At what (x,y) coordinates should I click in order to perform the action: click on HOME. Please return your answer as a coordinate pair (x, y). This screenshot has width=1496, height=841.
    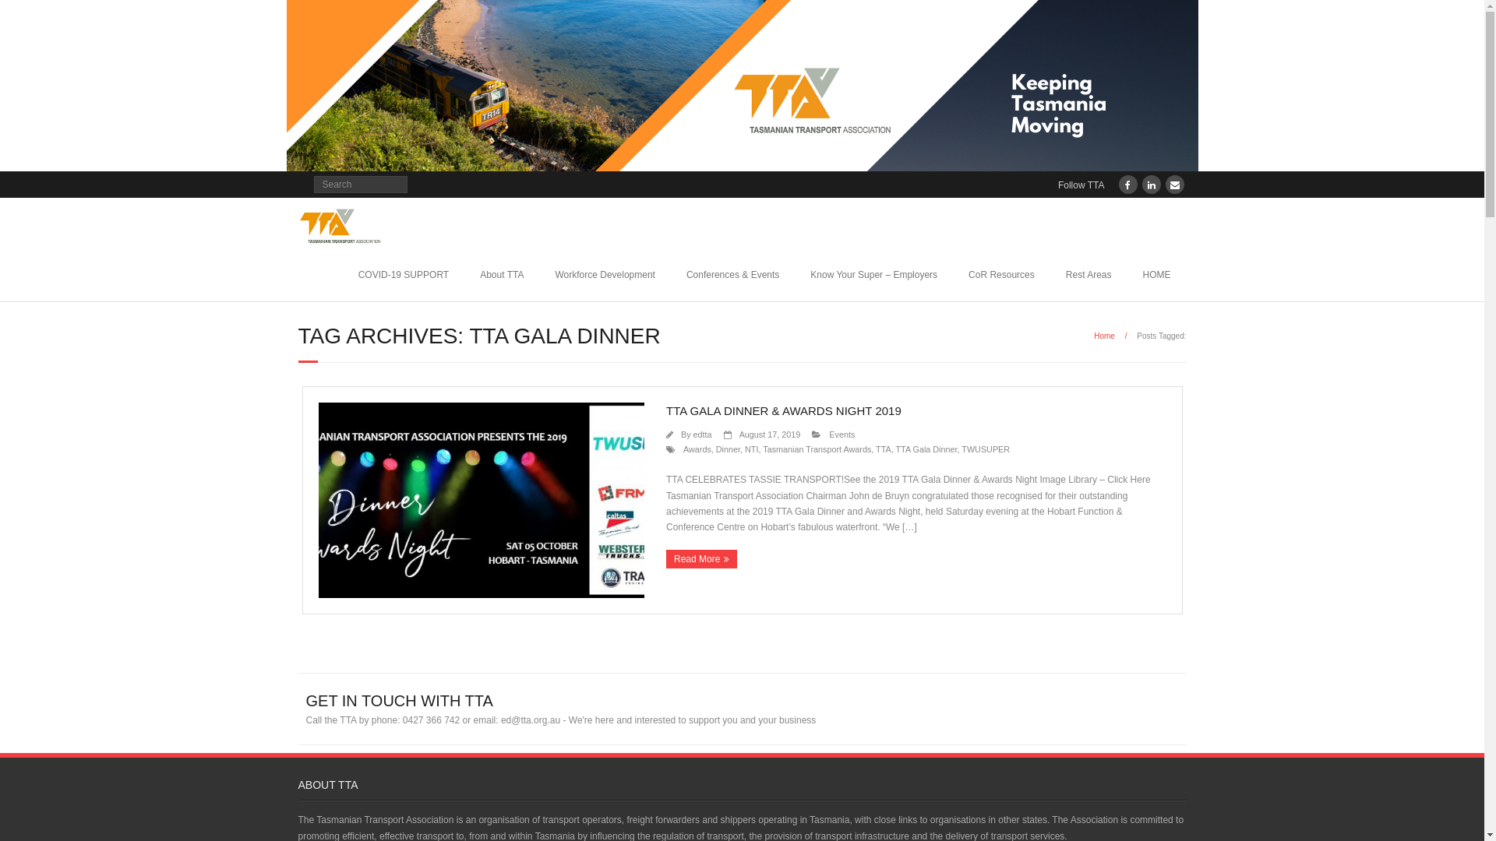
    Looking at the image, I should click on (1156, 275).